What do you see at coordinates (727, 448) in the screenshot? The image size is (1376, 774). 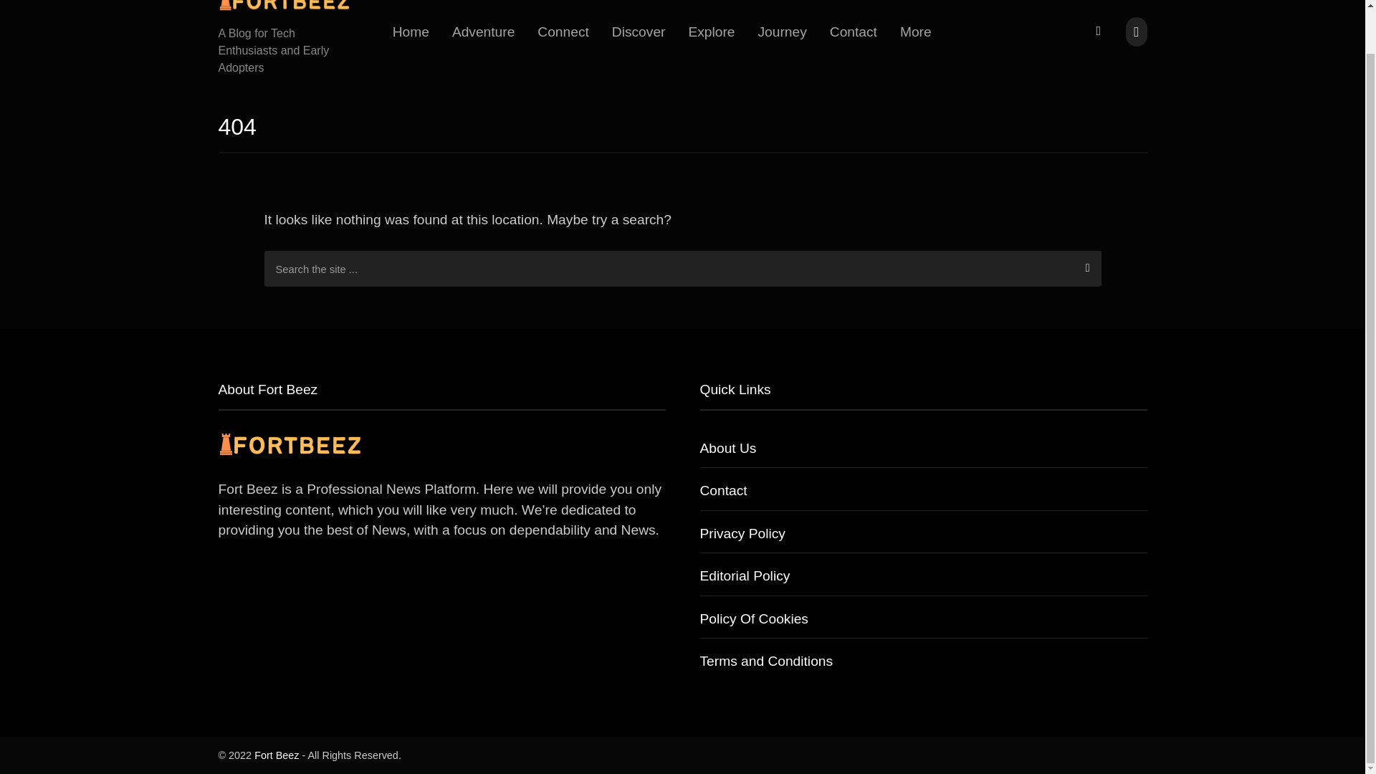 I see `About Us` at bounding box center [727, 448].